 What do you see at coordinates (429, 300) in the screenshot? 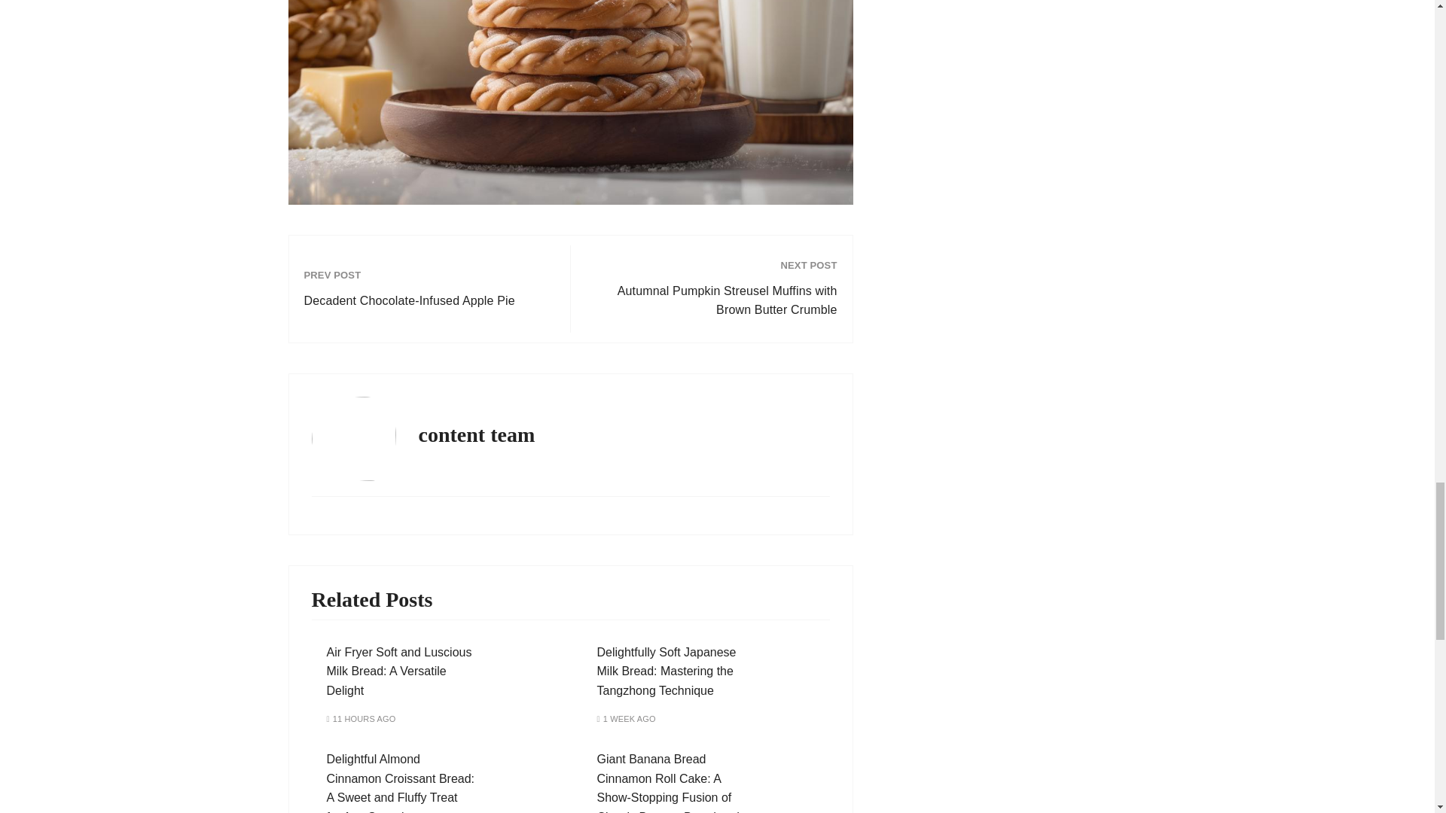
I see `Decadent Chocolate-Infused Apple Pie` at bounding box center [429, 300].